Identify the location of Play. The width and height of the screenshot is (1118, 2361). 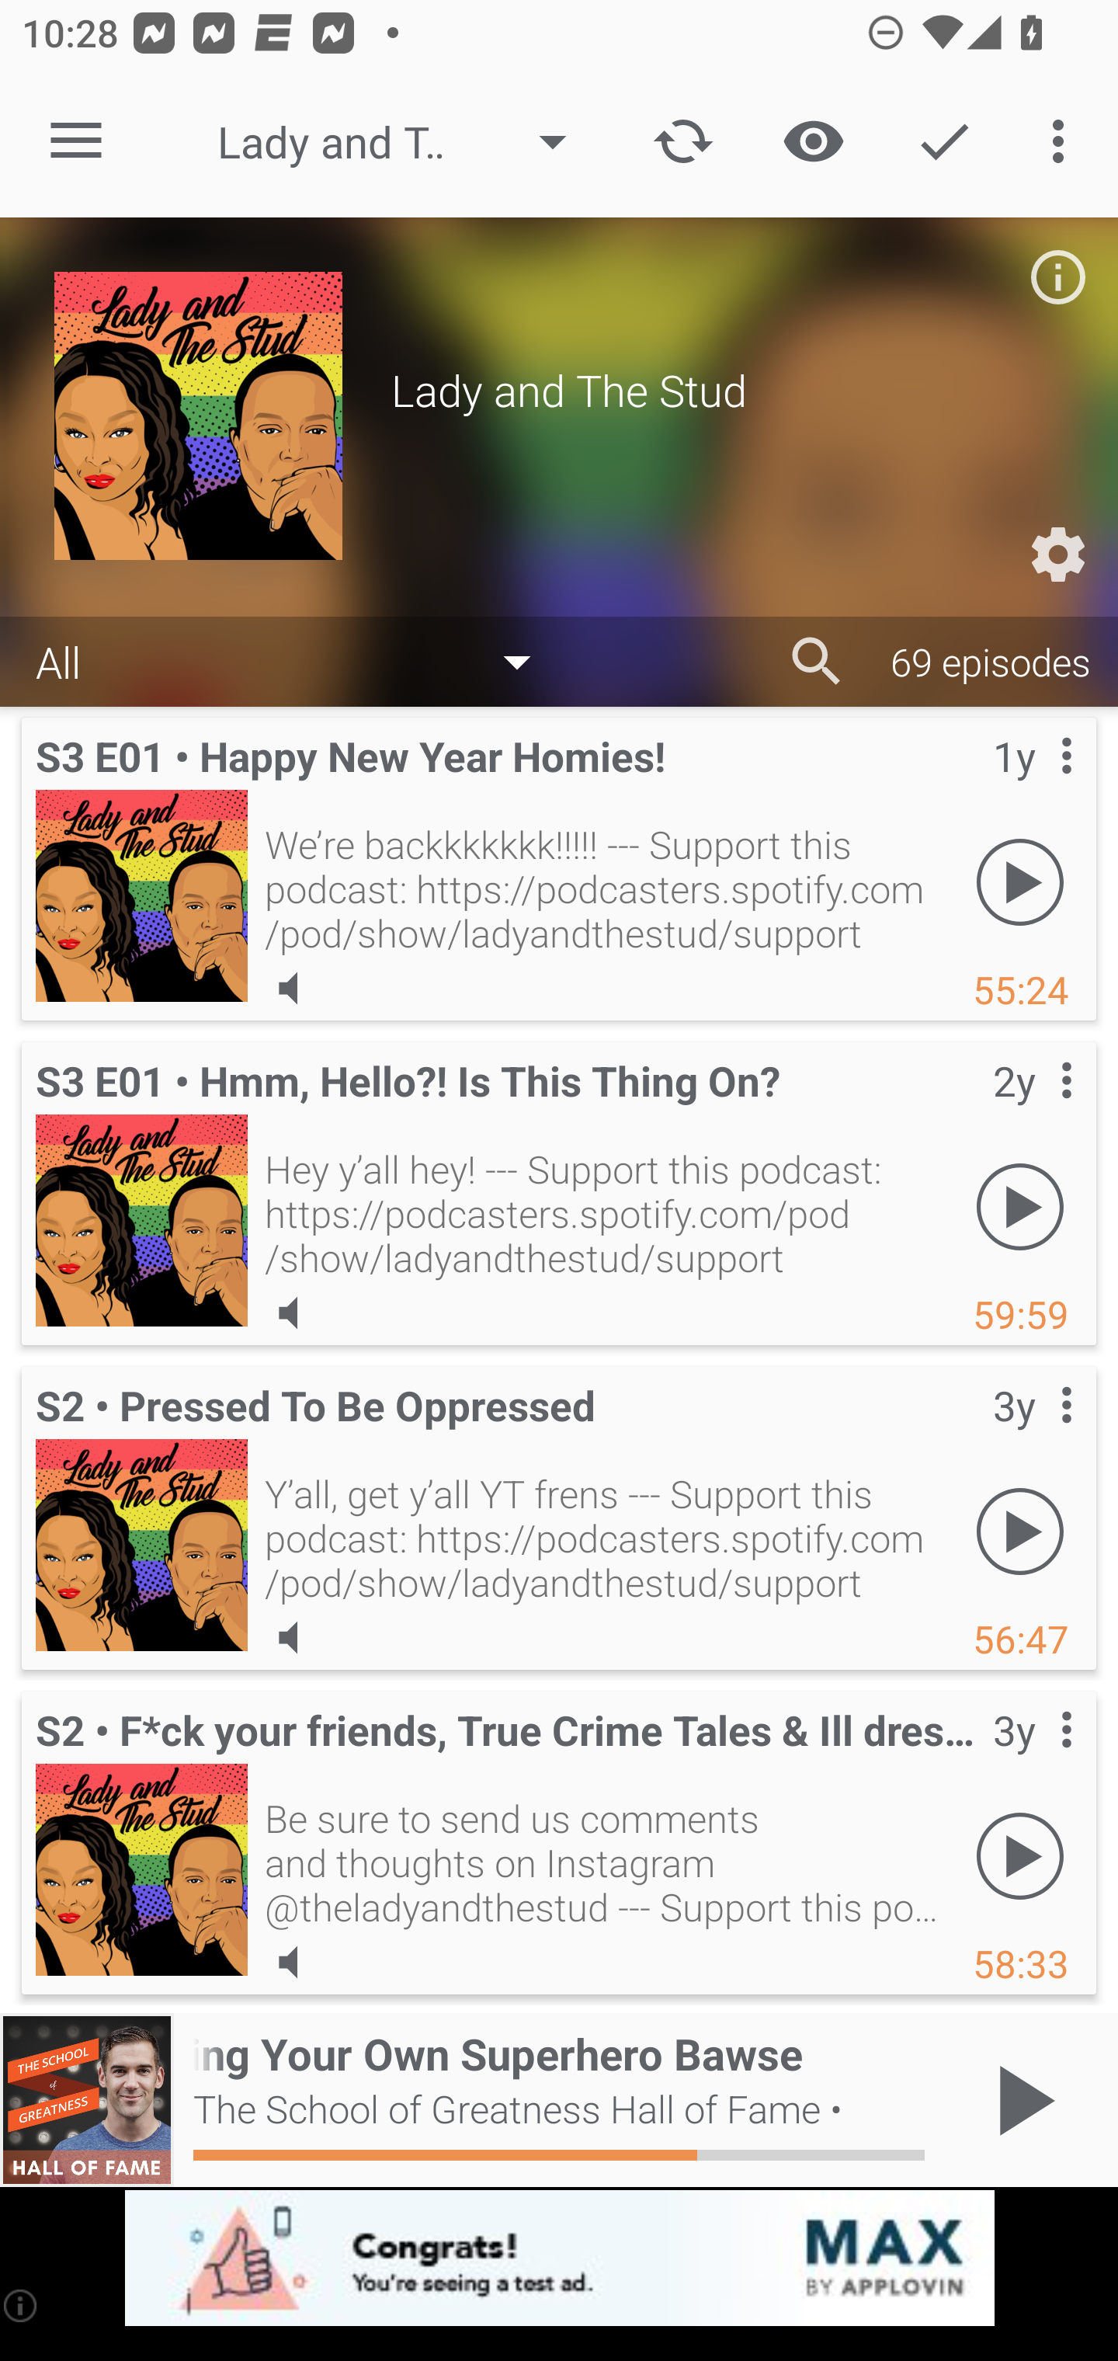
(1020, 1531).